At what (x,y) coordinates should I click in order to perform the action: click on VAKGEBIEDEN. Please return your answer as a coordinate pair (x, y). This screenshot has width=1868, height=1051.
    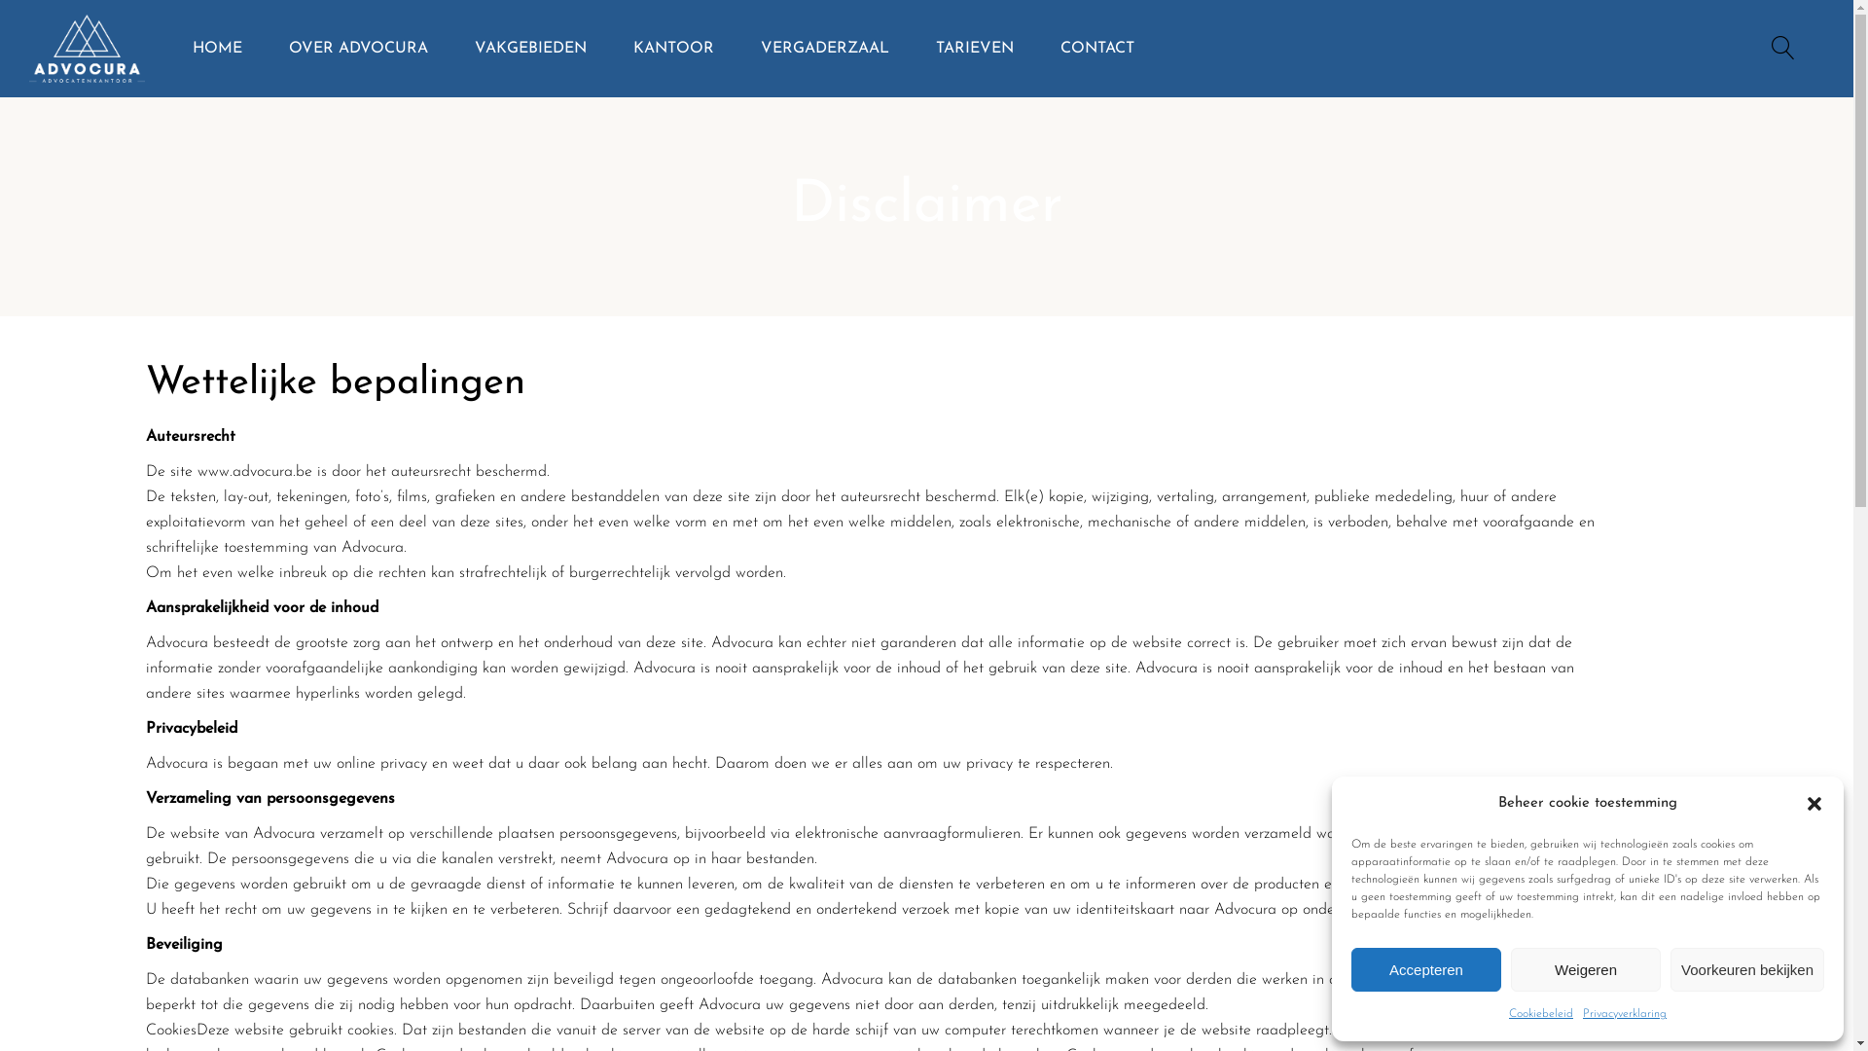
    Looking at the image, I should click on (531, 49).